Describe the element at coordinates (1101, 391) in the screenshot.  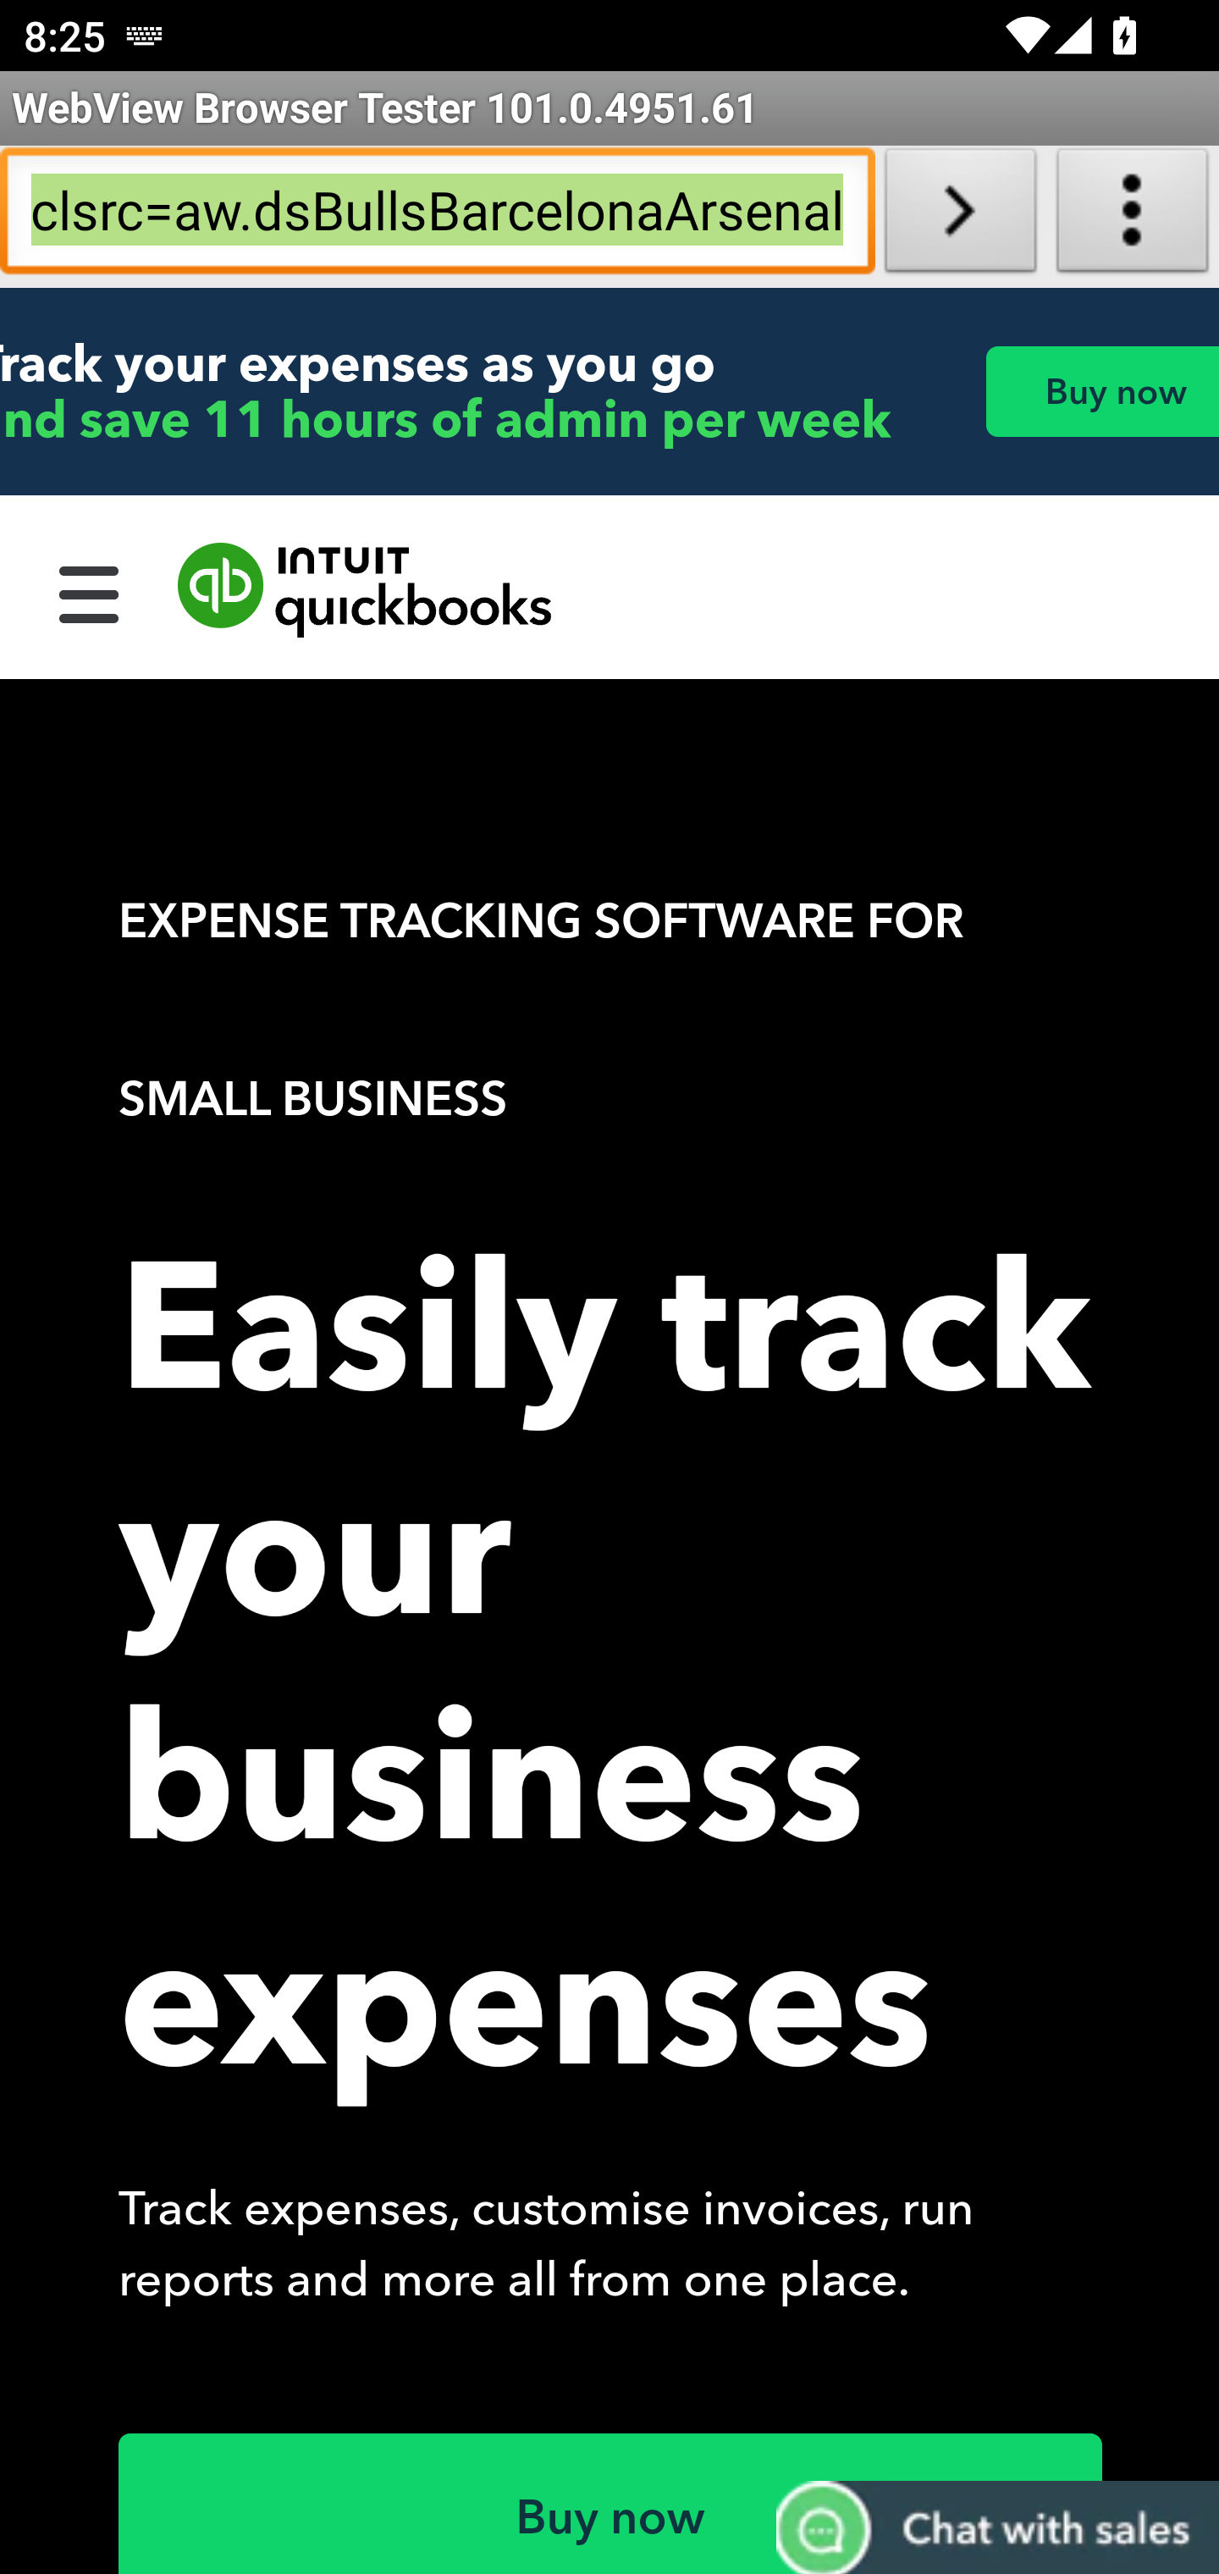
I see `Buy now` at that location.